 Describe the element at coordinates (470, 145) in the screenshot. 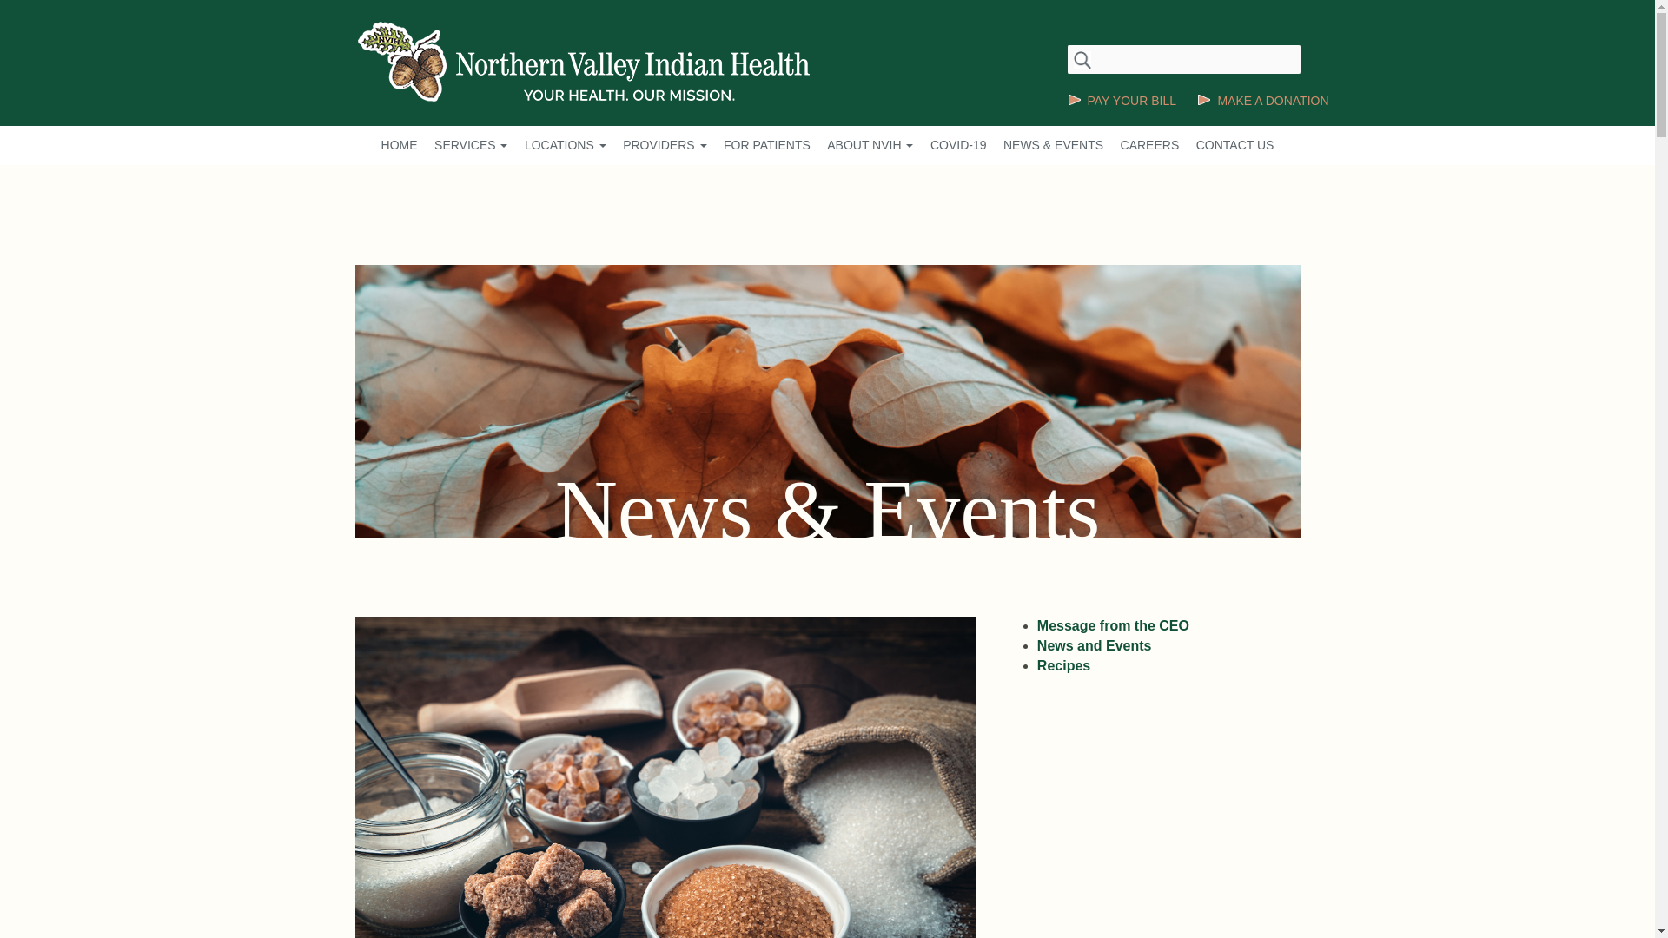

I see `SERVICES` at that location.